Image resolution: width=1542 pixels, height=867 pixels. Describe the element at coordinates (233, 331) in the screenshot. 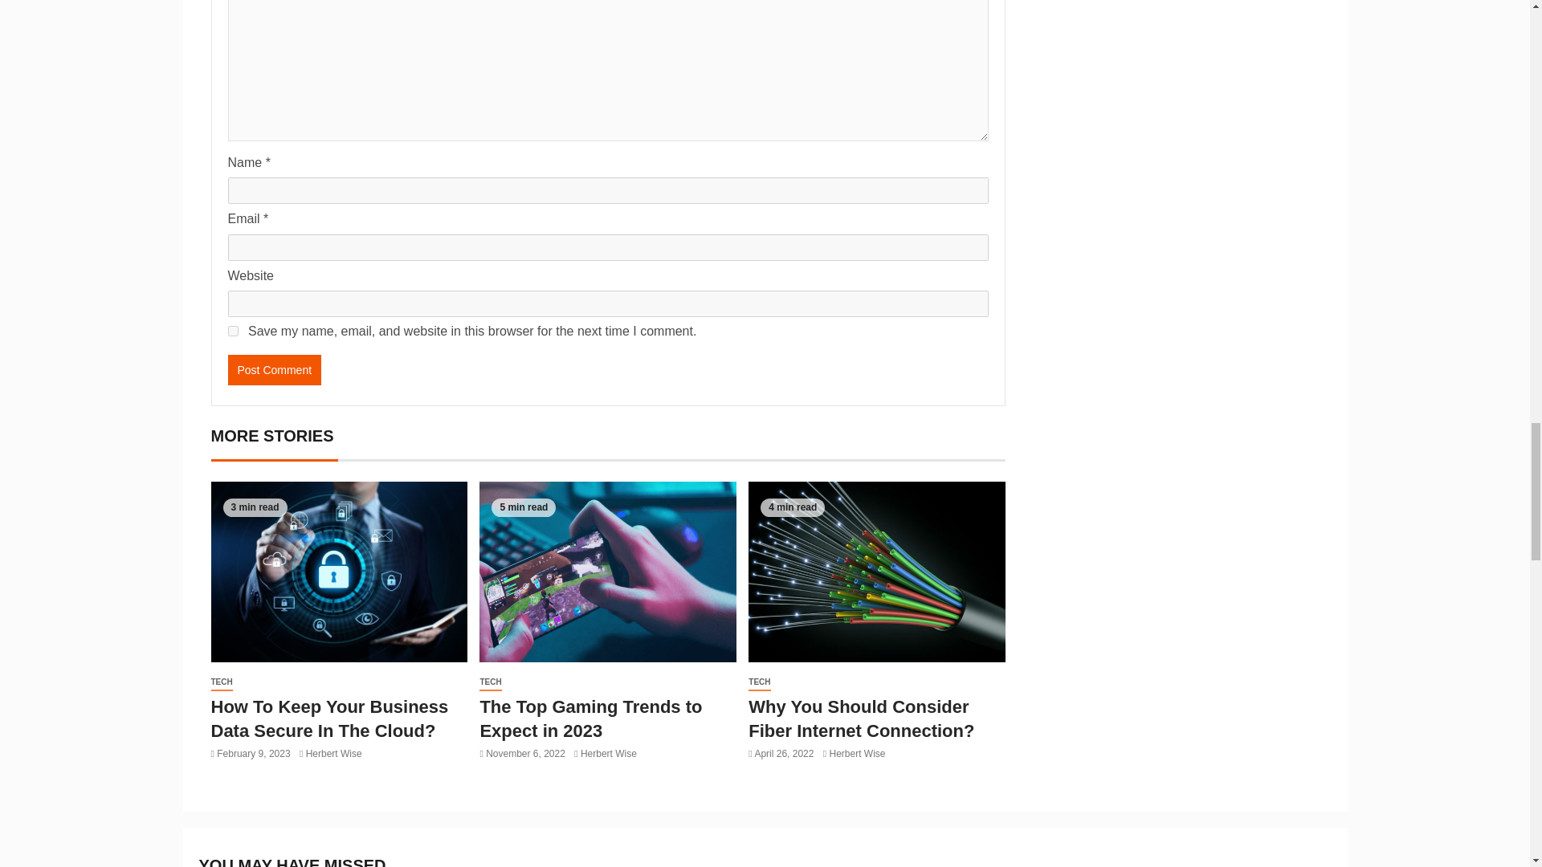

I see `yes` at that location.